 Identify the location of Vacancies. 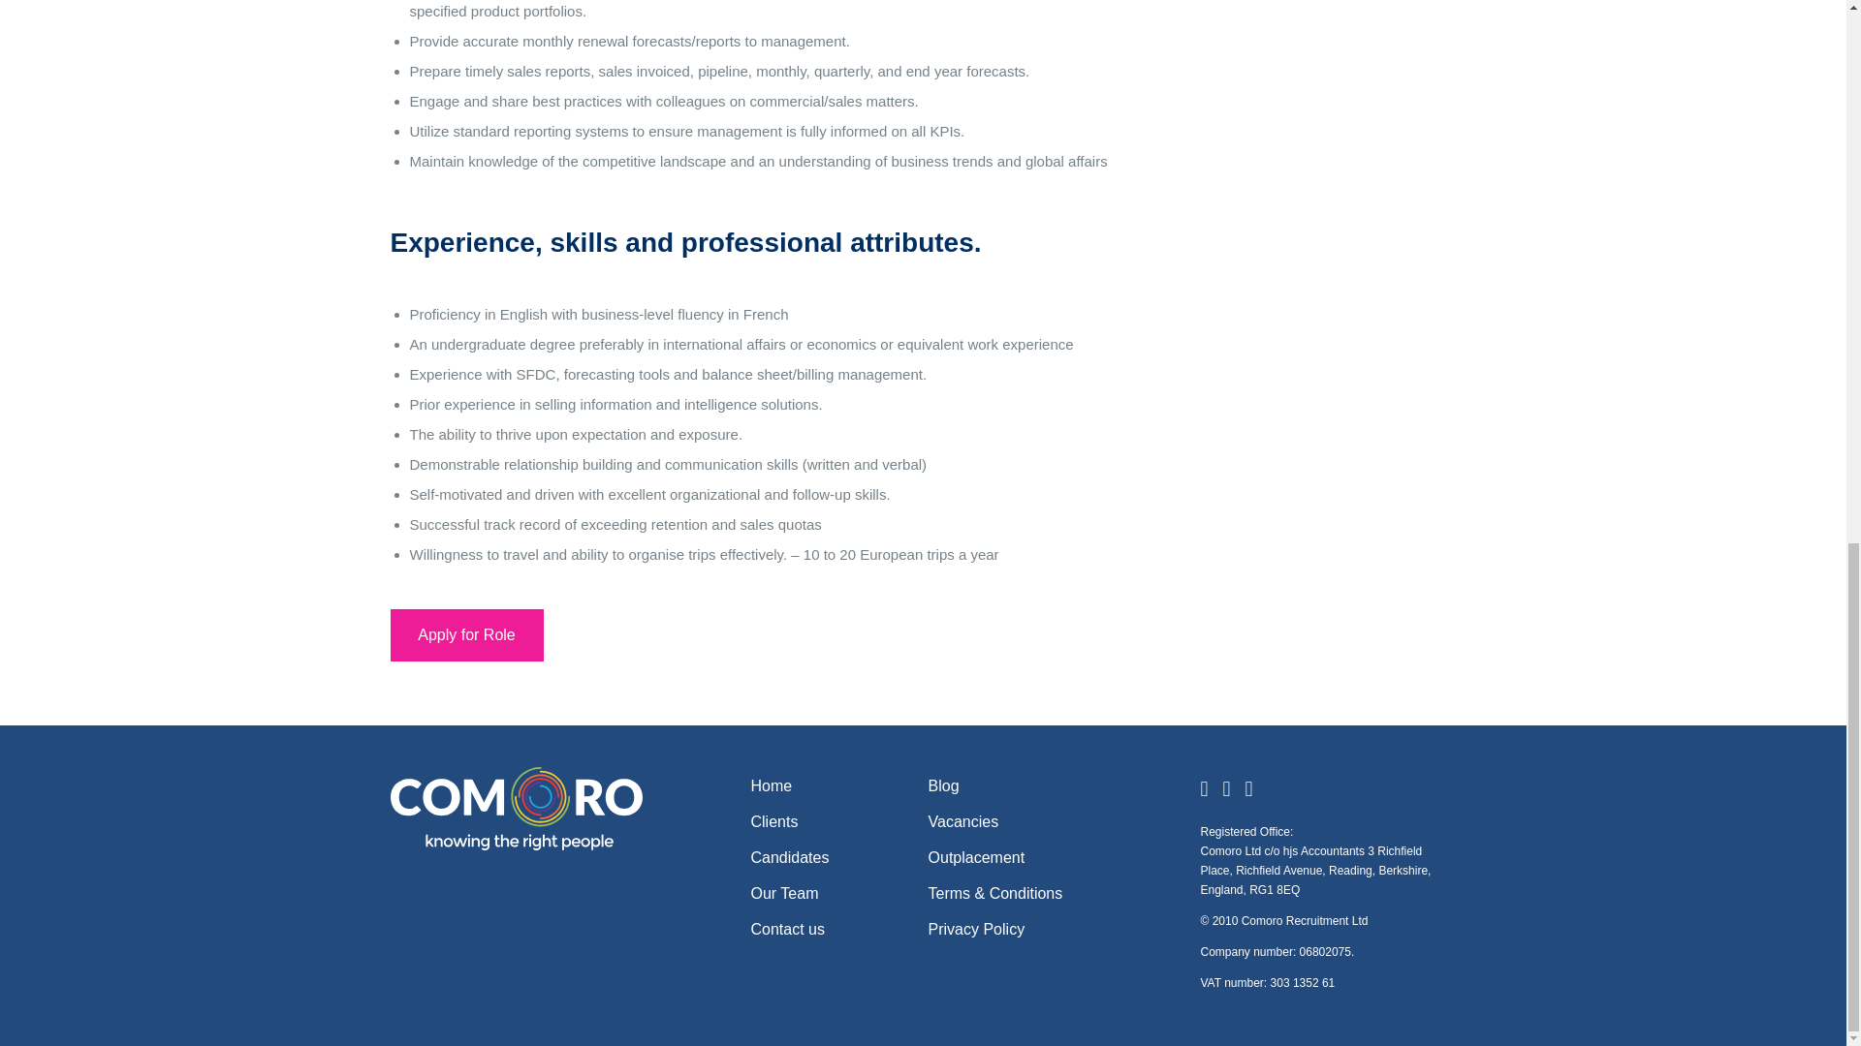
(963, 821).